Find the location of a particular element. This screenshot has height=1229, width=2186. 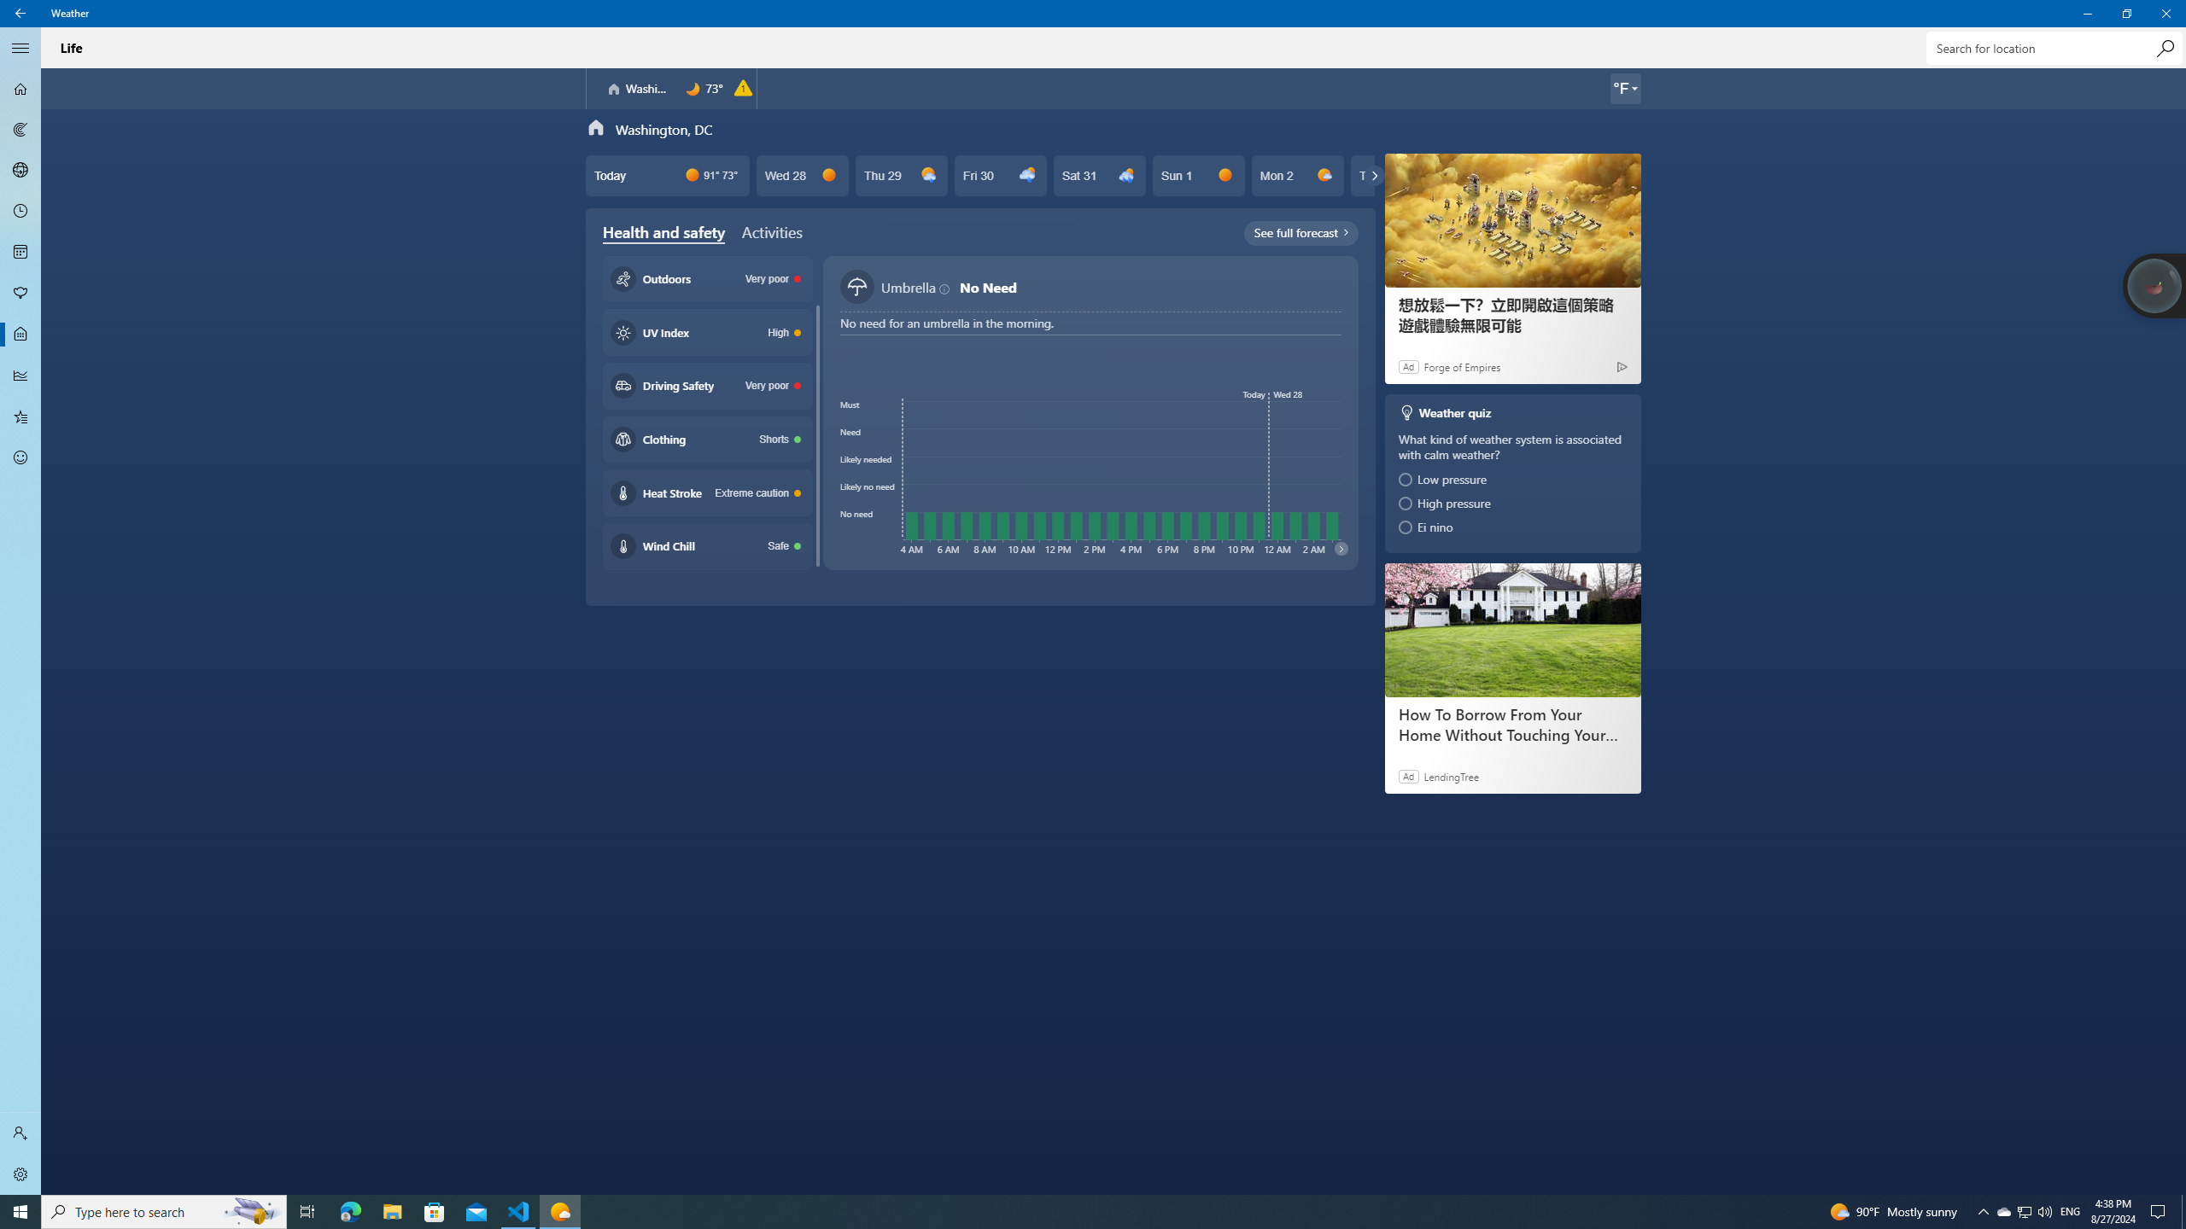

Life - Not Selected is located at coordinates (20, 335).